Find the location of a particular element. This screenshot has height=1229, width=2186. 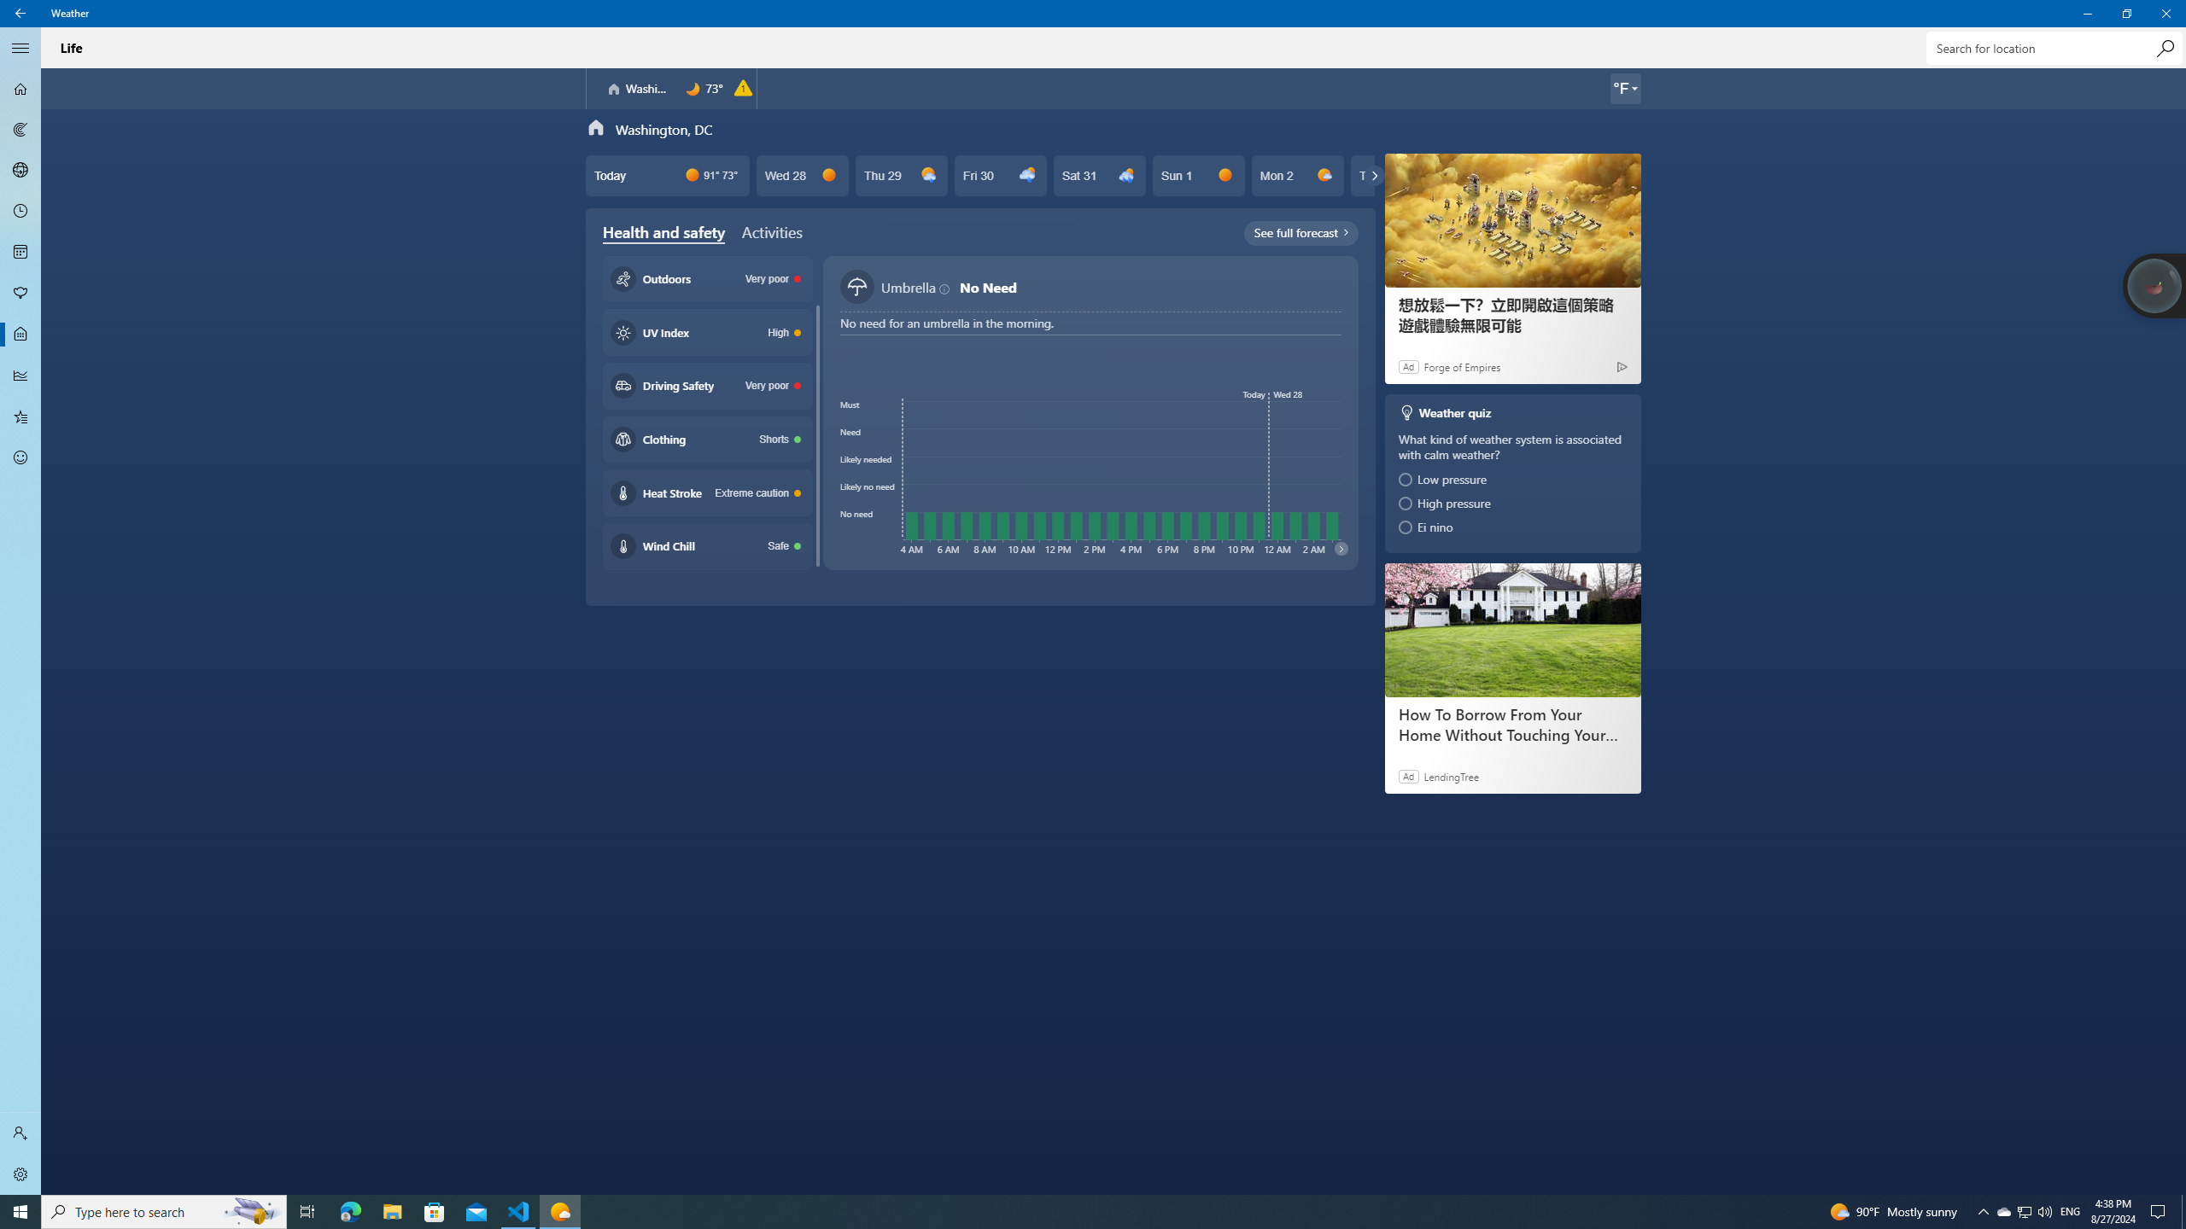

Life - Not Selected is located at coordinates (20, 335).